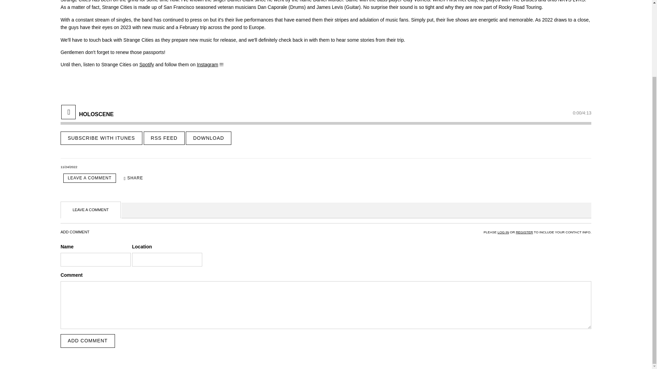 The width and height of the screenshot is (657, 369). What do you see at coordinates (88, 341) in the screenshot?
I see `ADD COMMENT` at bounding box center [88, 341].